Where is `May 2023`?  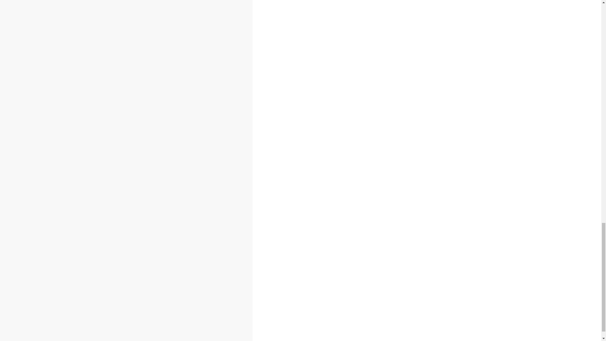
May 2023 is located at coordinates (112, 66).